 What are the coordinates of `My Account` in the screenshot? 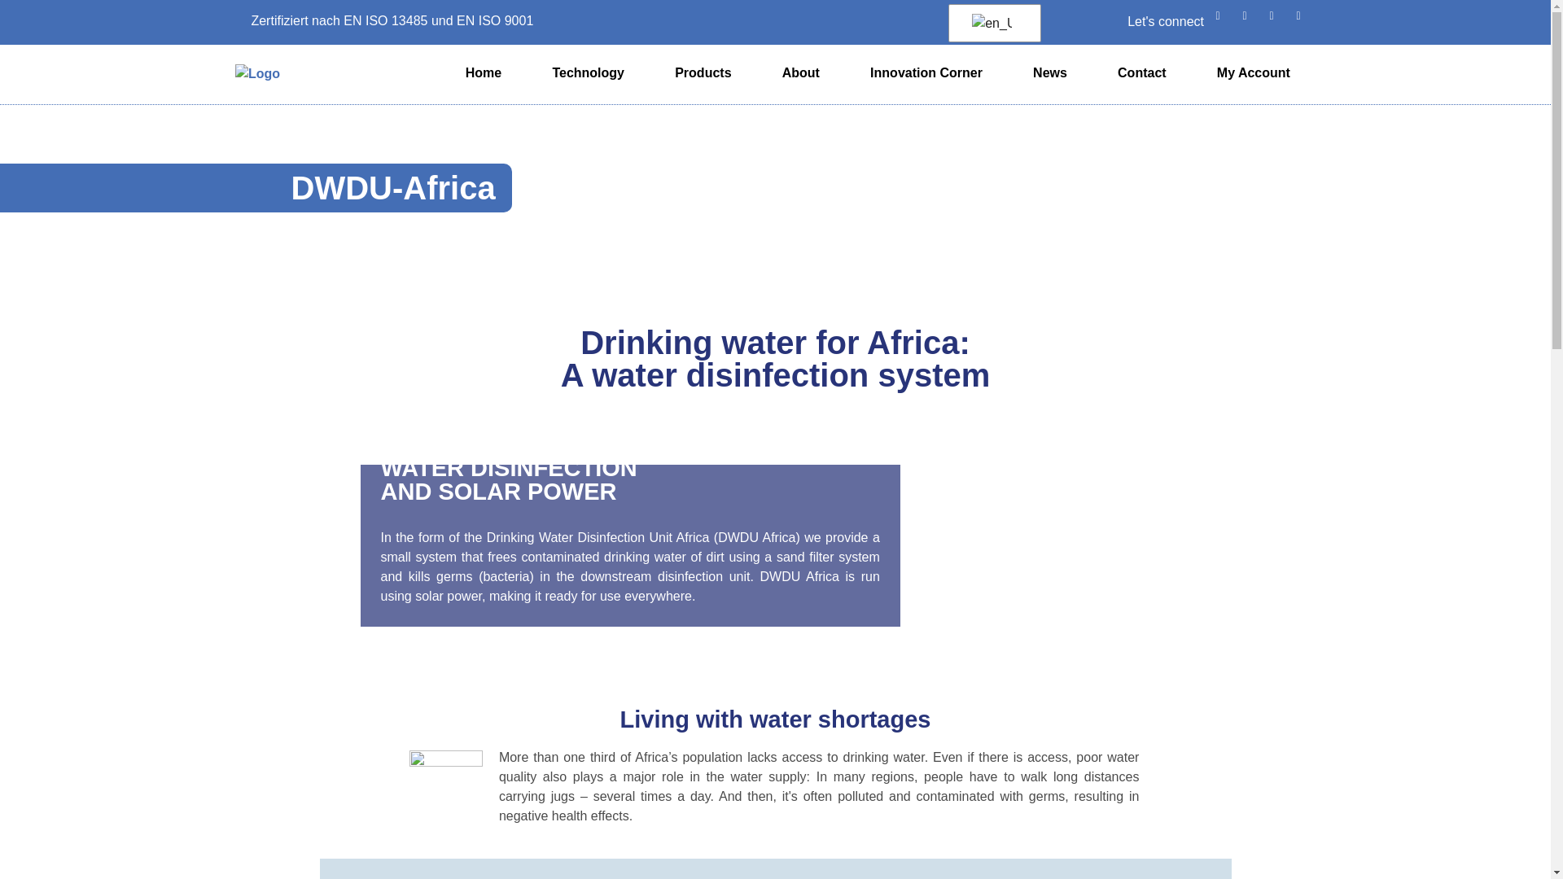 It's located at (1254, 73).